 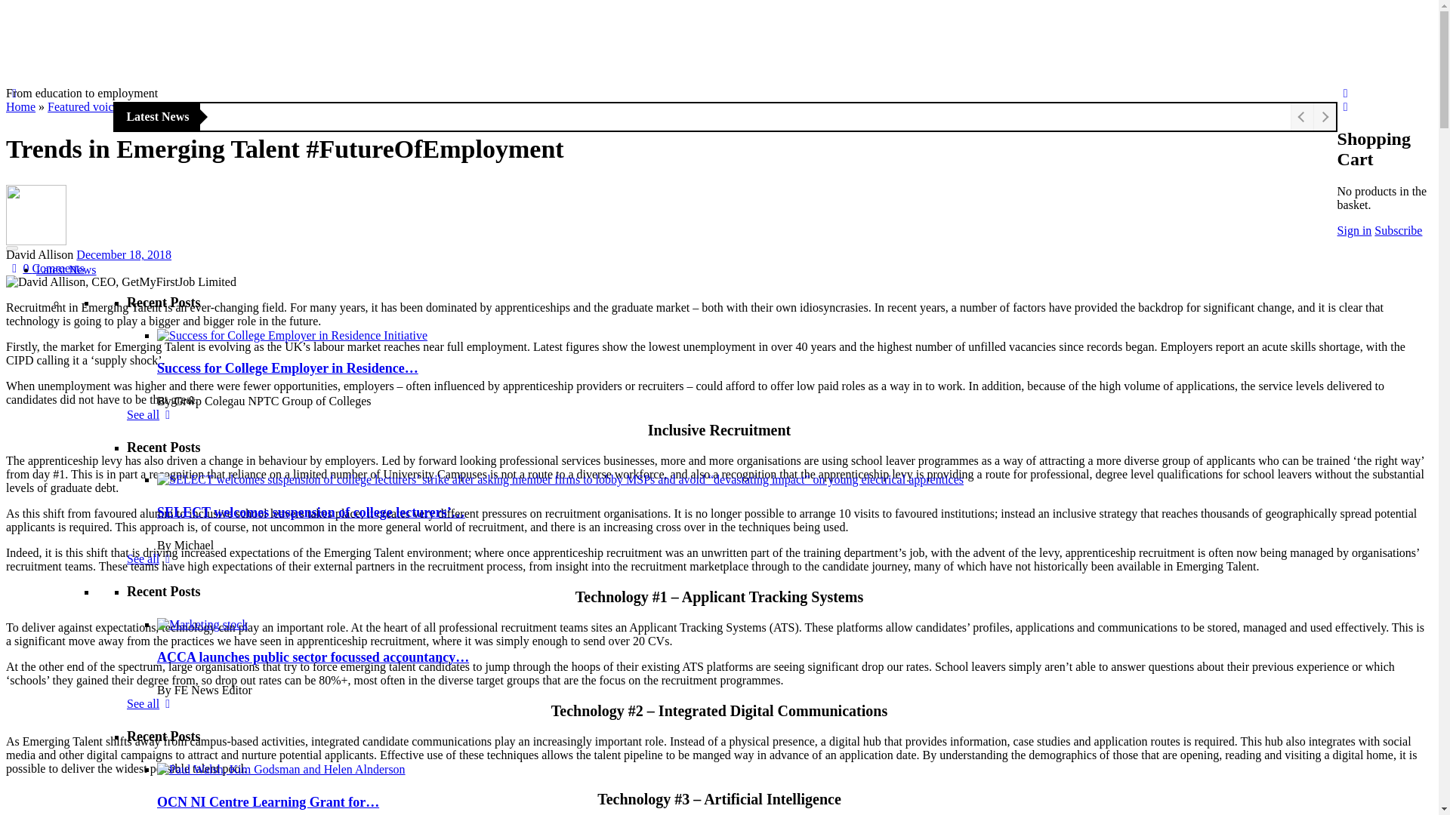 What do you see at coordinates (1399, 231) in the screenshot?
I see `Subscribe` at bounding box center [1399, 231].